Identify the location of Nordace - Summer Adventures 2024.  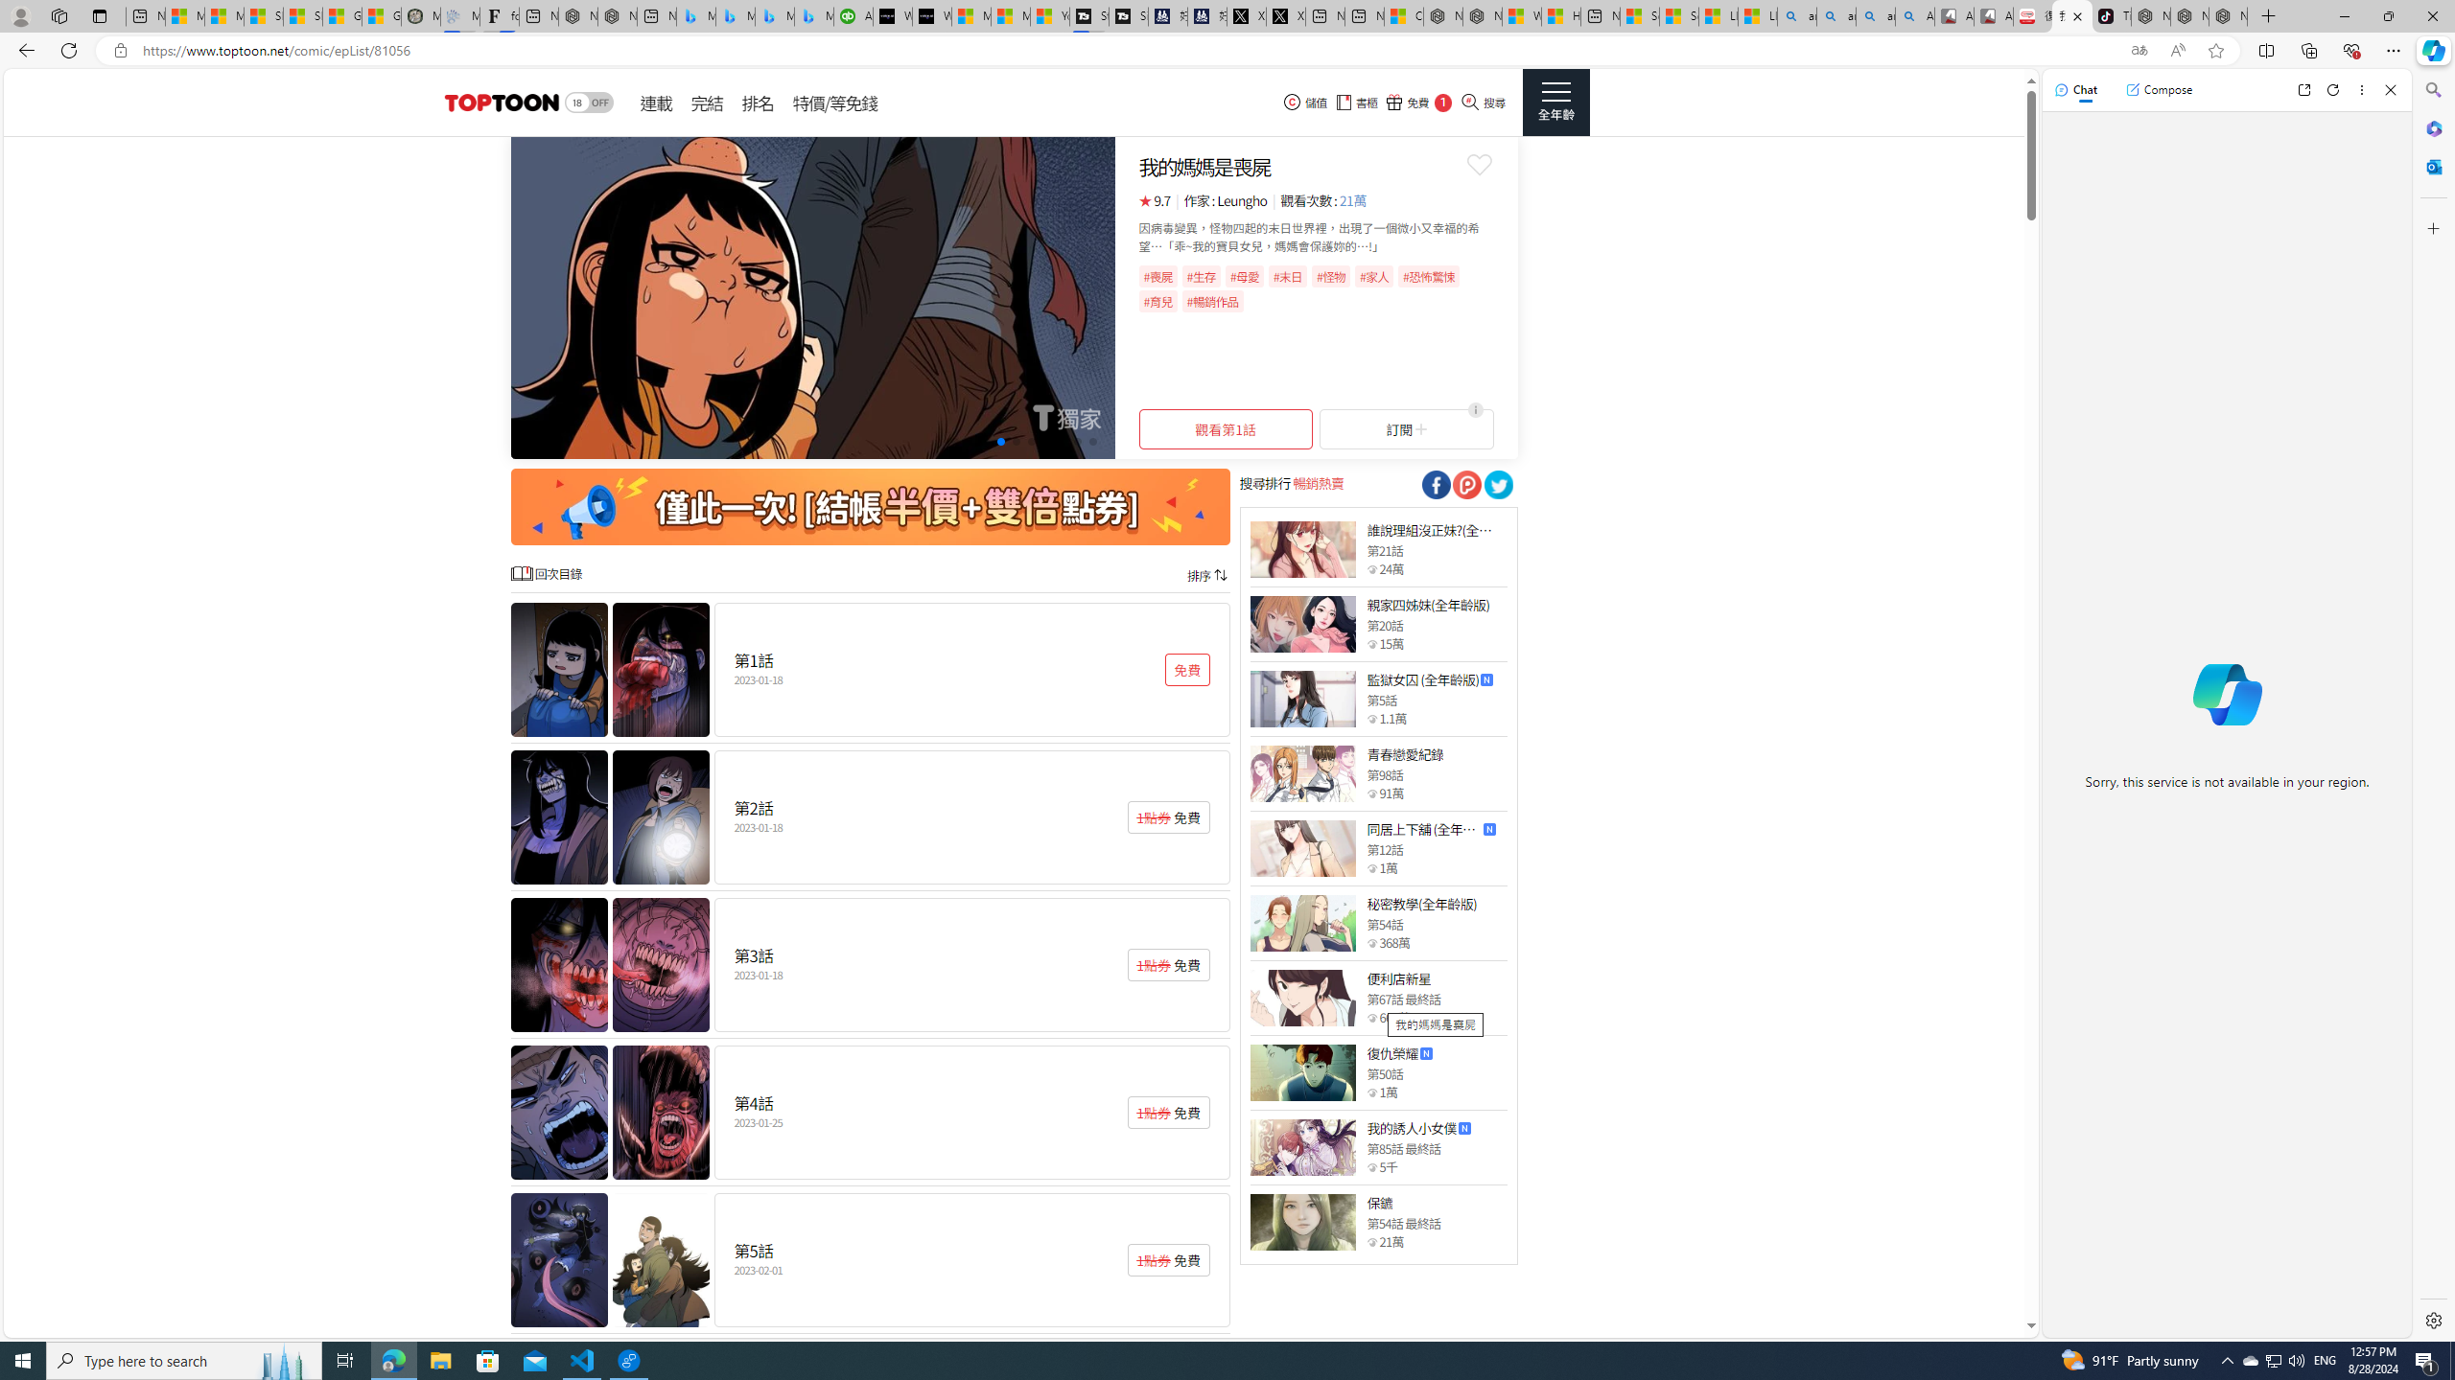
(1483, 16).